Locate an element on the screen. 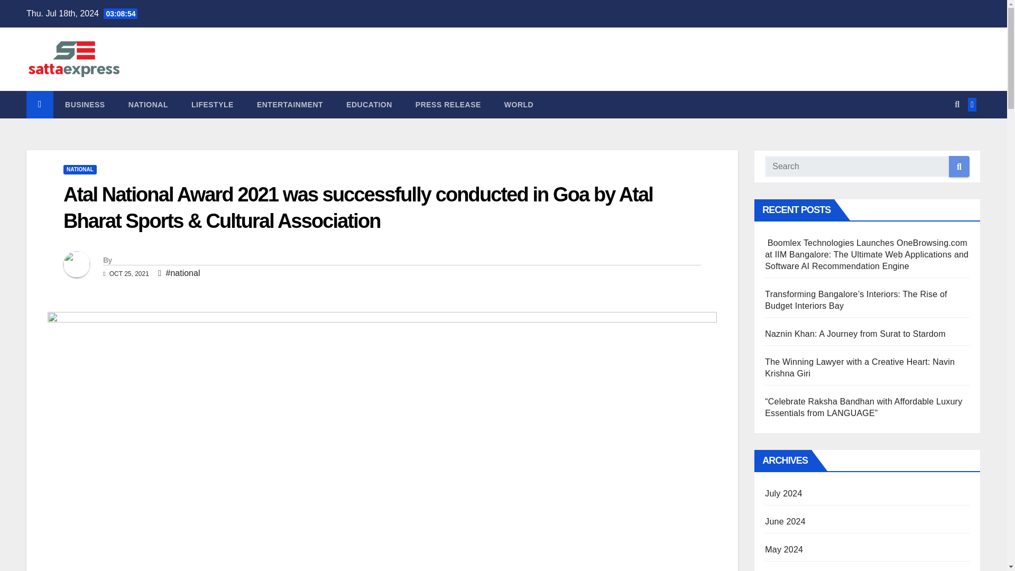 This screenshot has width=1015, height=571. NATIONAL is located at coordinates (79, 170).